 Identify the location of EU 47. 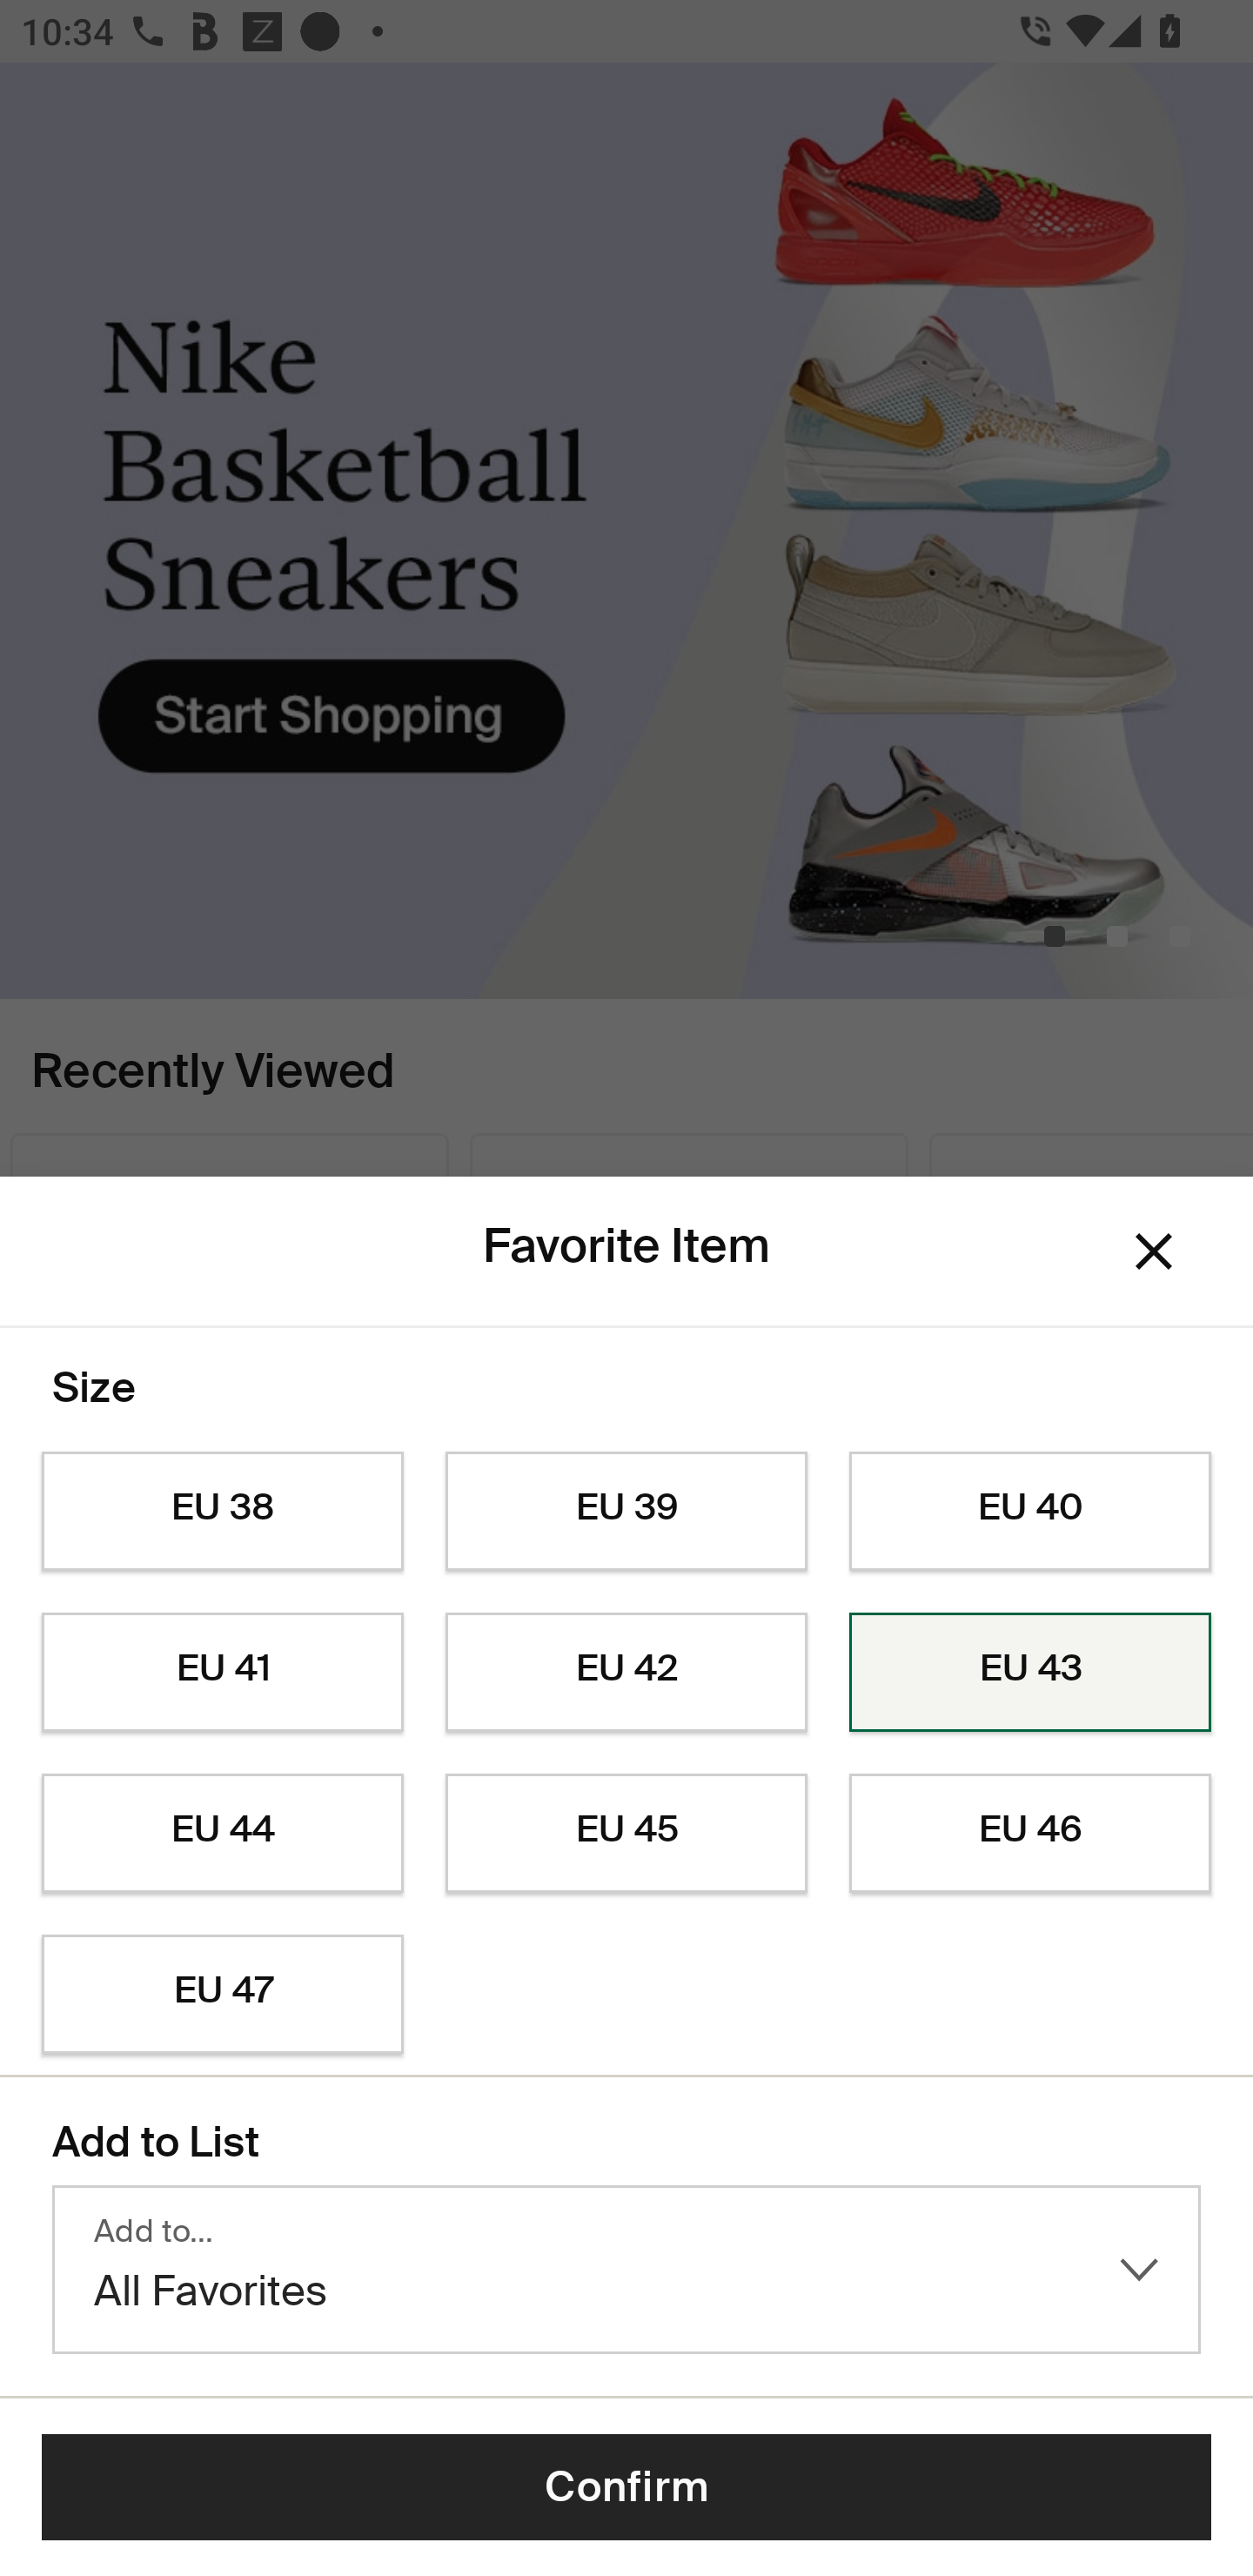
(222, 1995).